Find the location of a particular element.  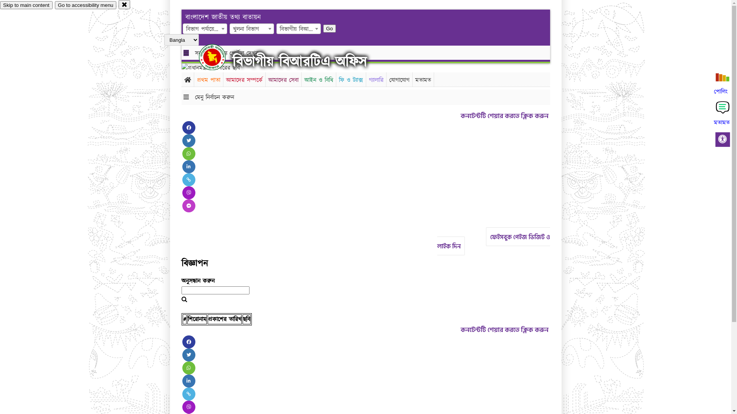

close is located at coordinates (124, 5).